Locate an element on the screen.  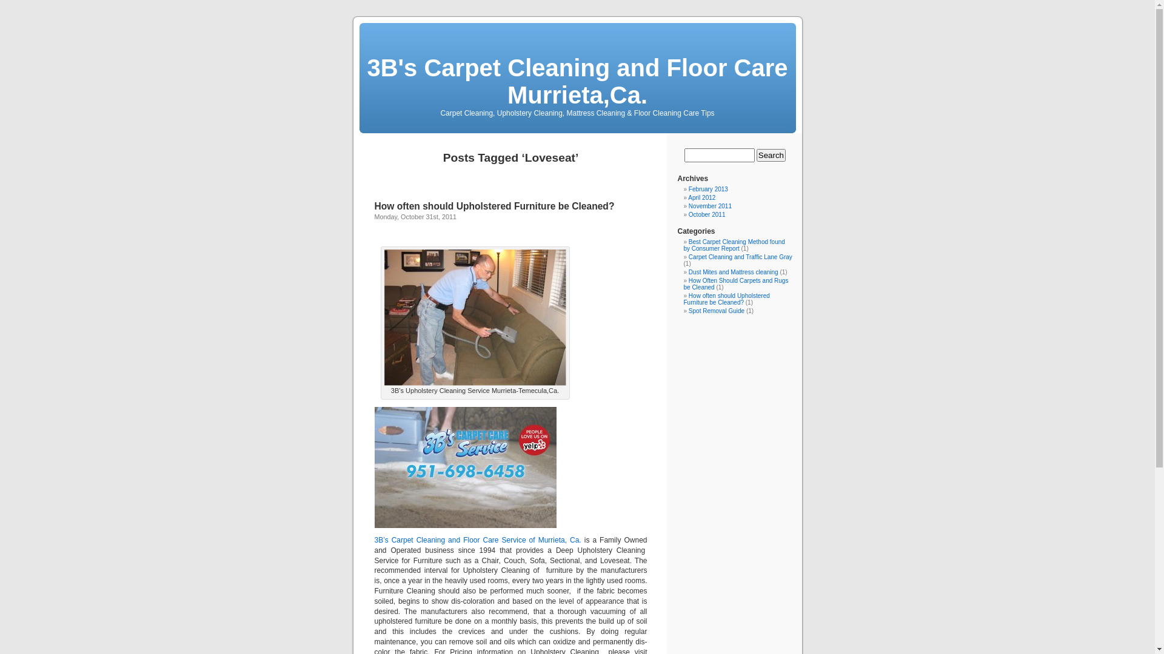
February 2013 is located at coordinates (708, 189).